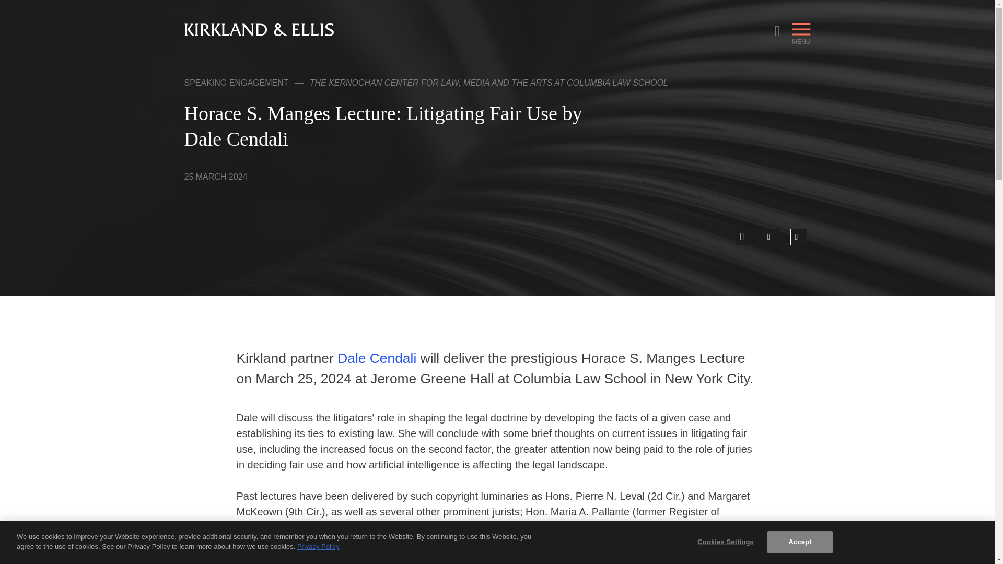 Image resolution: width=1003 pixels, height=564 pixels. Describe the element at coordinates (771, 237) in the screenshot. I see `LinkedIn` at that location.